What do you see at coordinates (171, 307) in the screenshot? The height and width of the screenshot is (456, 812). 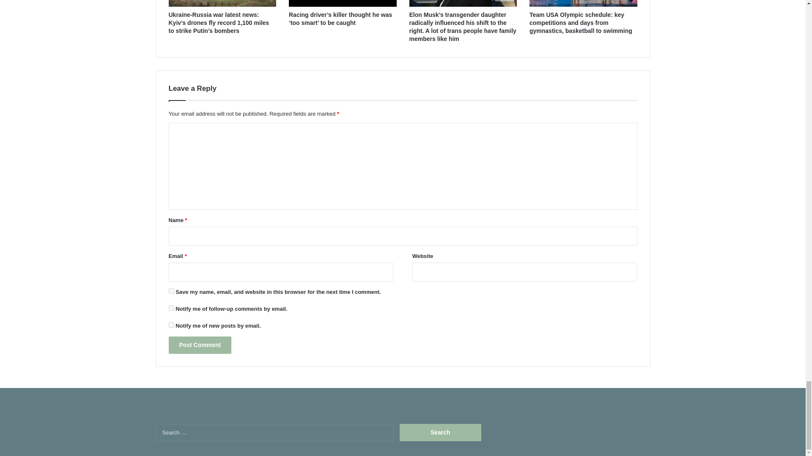 I see `subscribe` at bounding box center [171, 307].